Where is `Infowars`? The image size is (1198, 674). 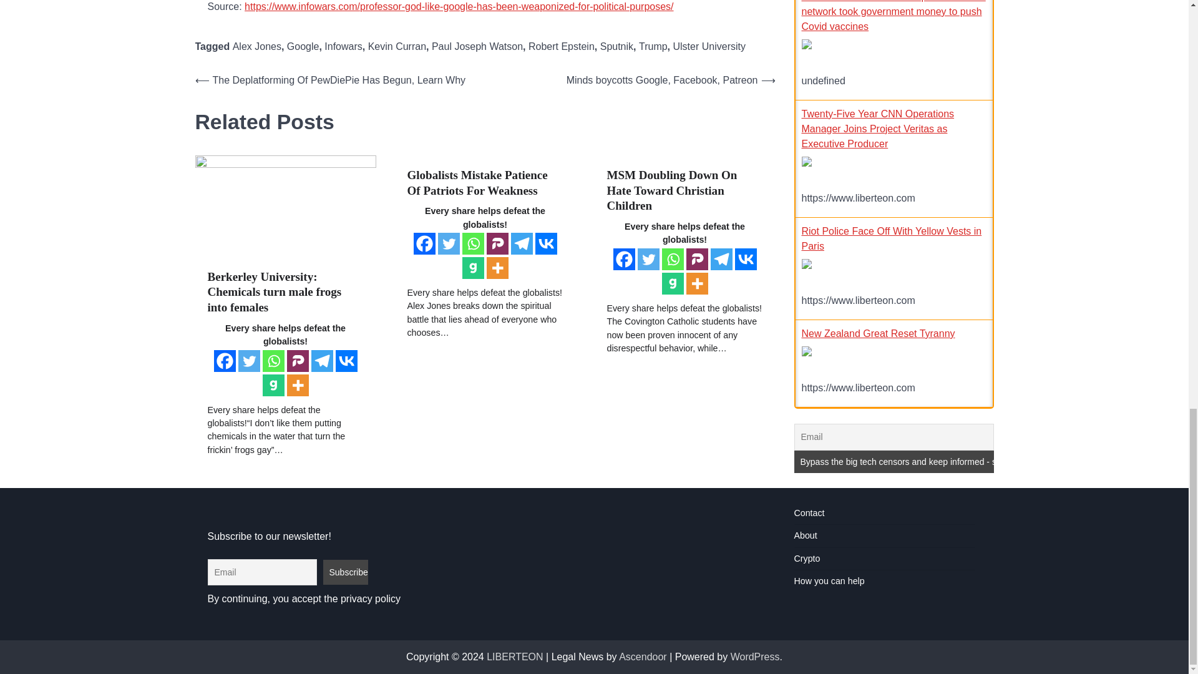 Infowars is located at coordinates (343, 46).